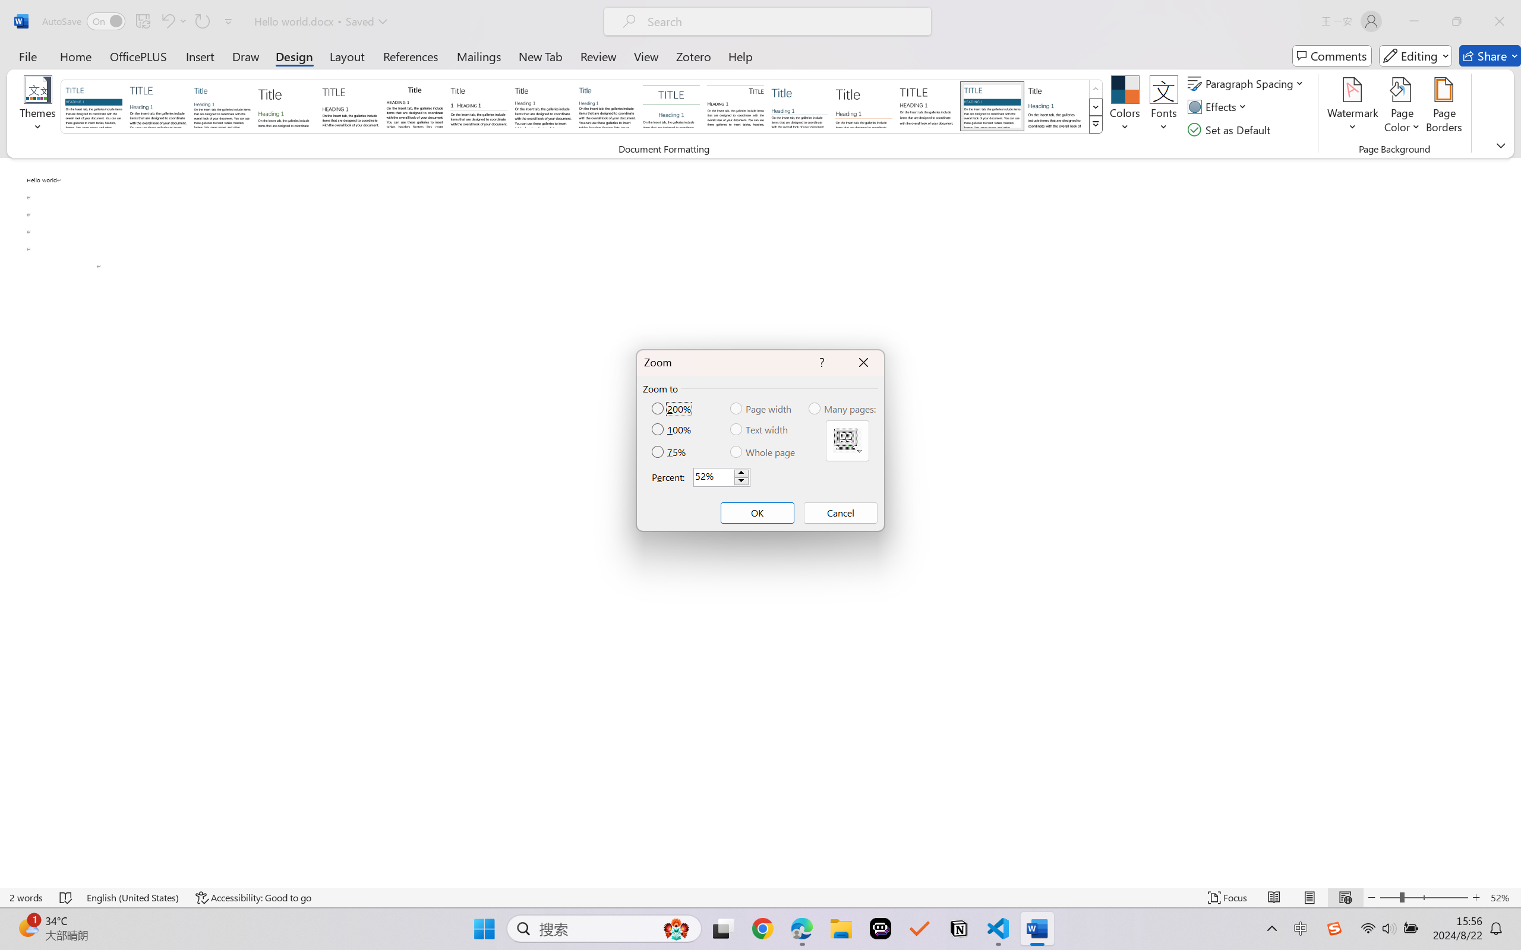  I want to click on Document, so click(94, 106).